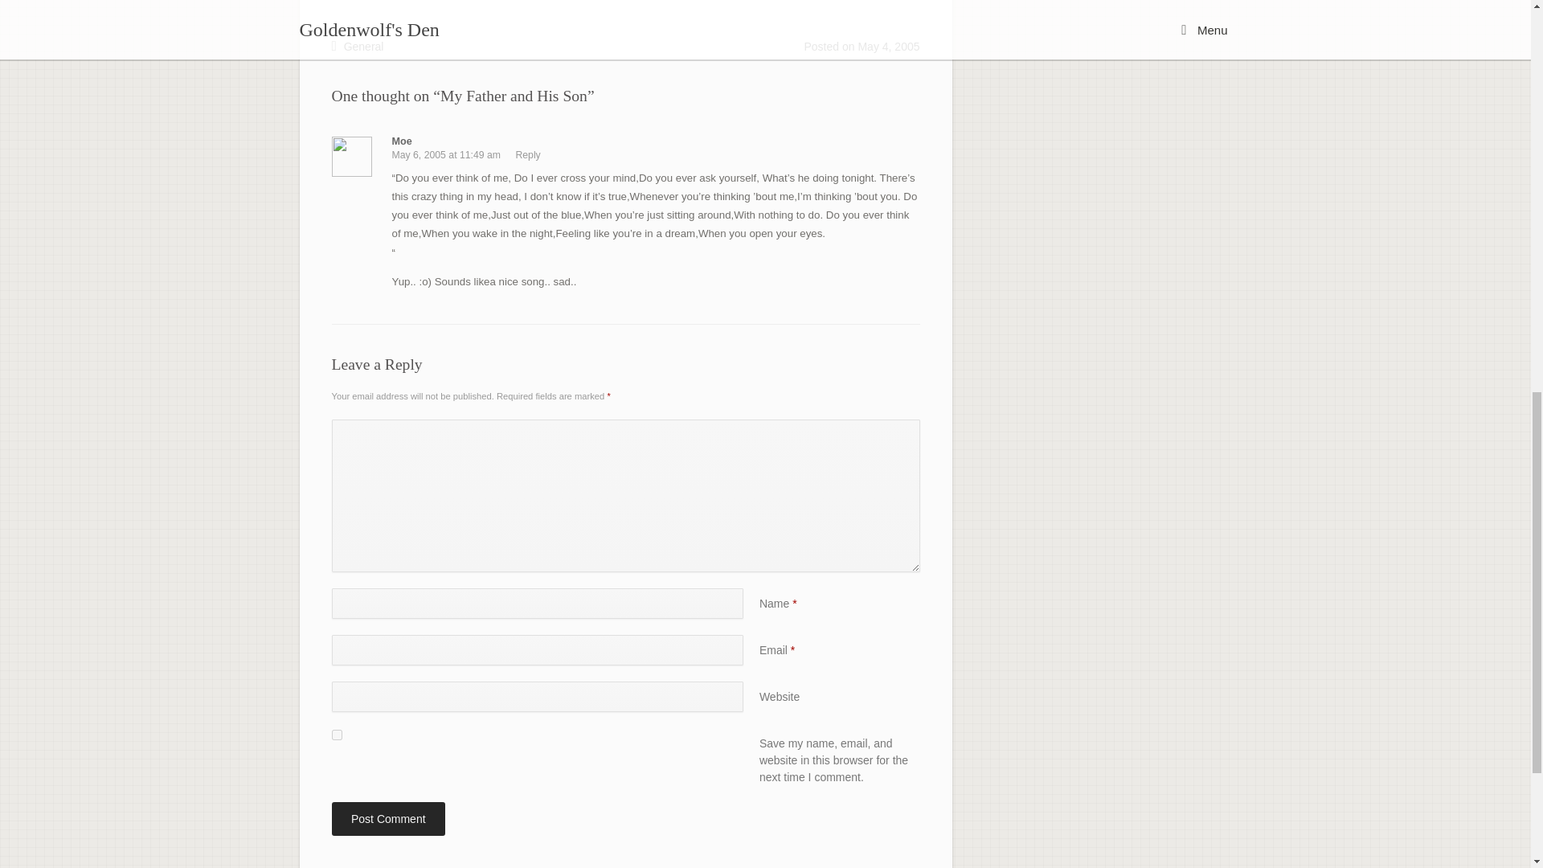 This screenshot has width=1543, height=868. I want to click on Moe, so click(402, 141).